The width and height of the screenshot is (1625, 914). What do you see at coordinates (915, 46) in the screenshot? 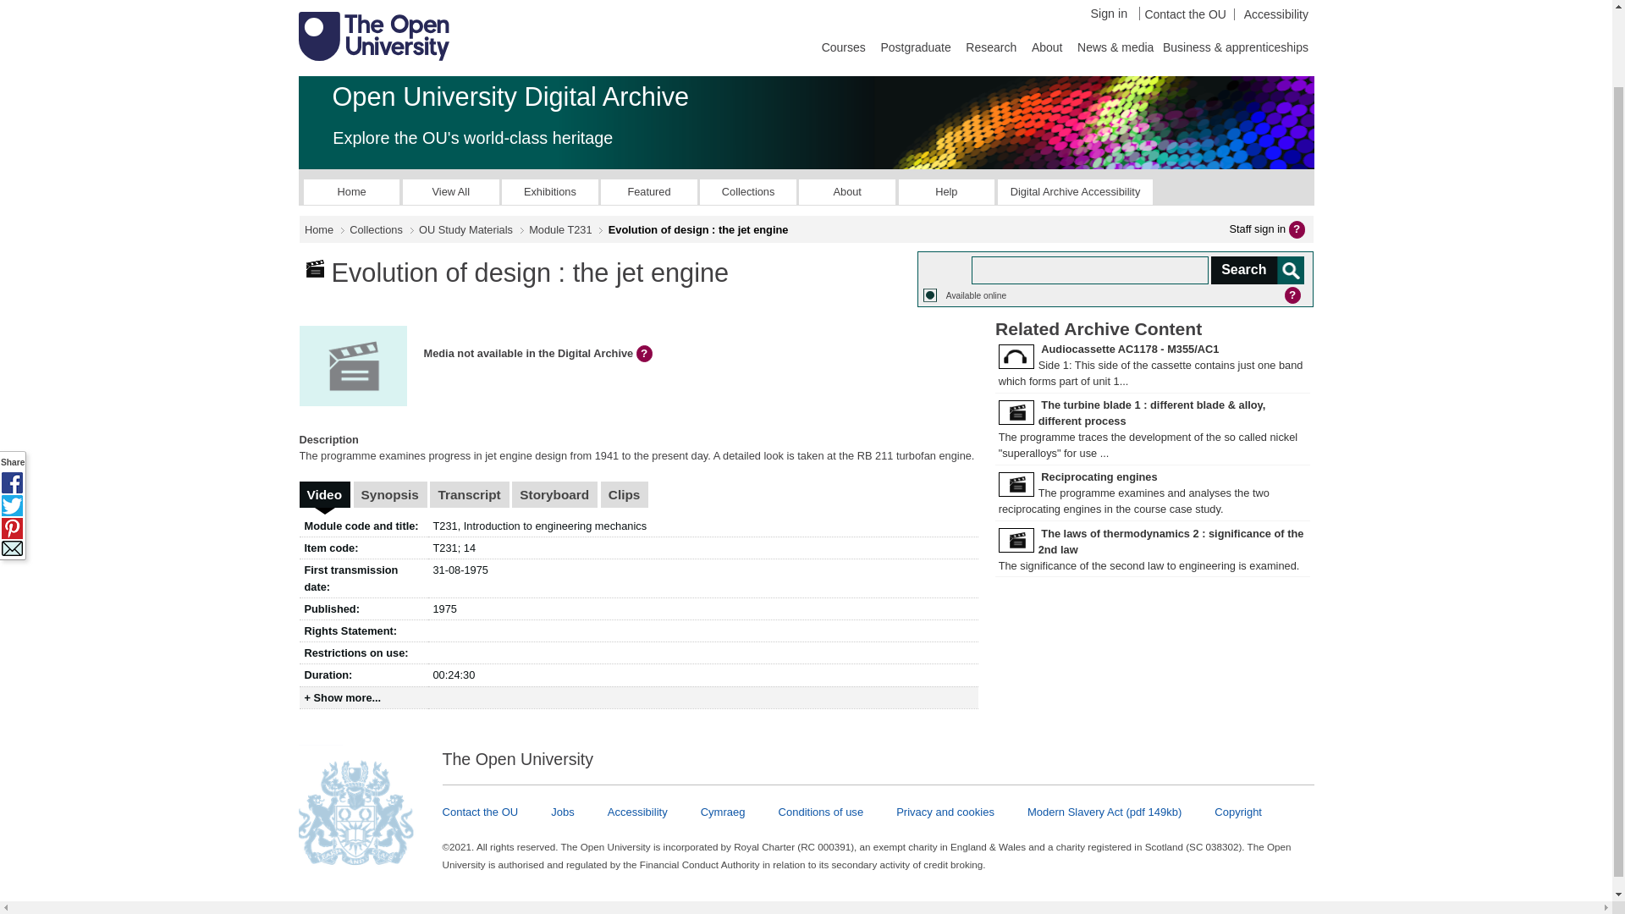
I see `Postgraduate` at bounding box center [915, 46].